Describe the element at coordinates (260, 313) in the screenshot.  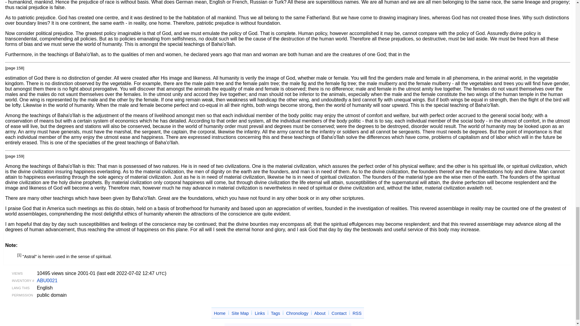
I see `Links` at that location.